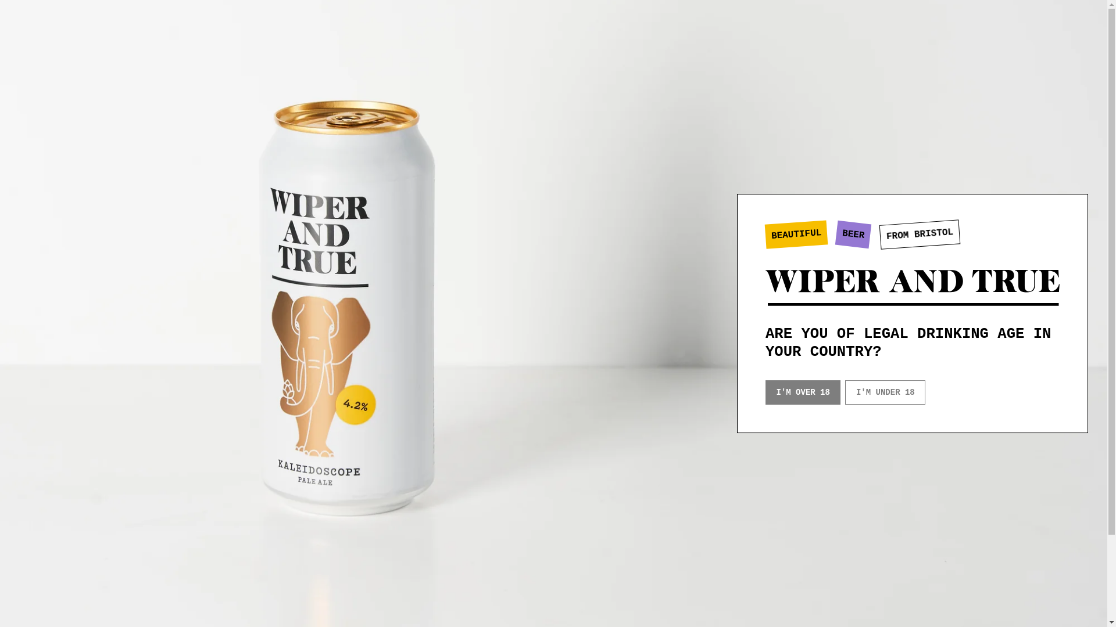 The height and width of the screenshot is (627, 1116). What do you see at coordinates (885, 392) in the screenshot?
I see `I'M UNDER 18` at bounding box center [885, 392].